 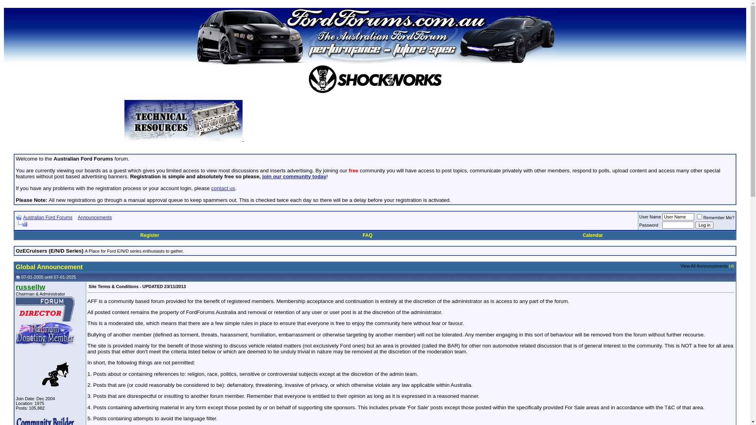 I want to click on View All Announcements, so click(x=704, y=266).